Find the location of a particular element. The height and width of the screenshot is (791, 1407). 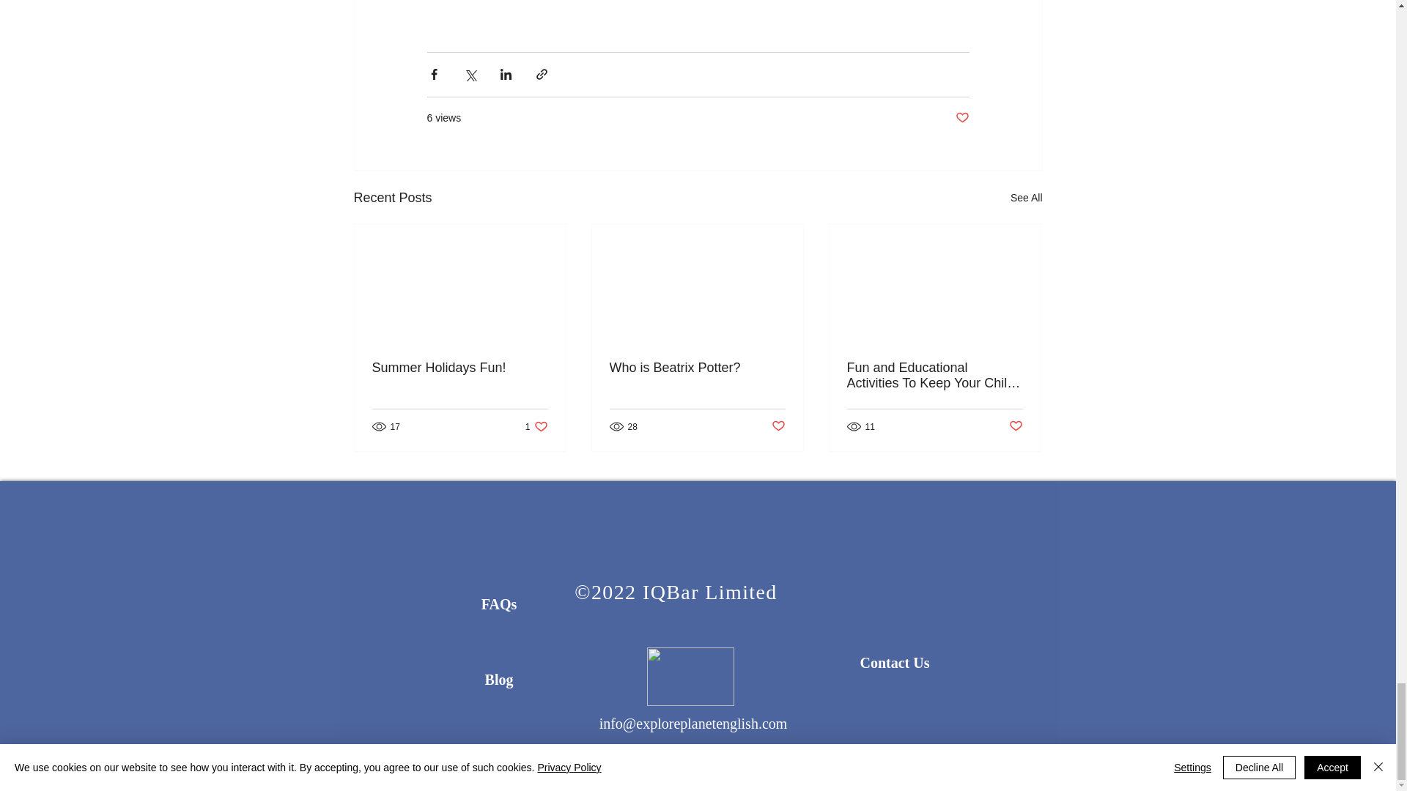

Who is Beatrix Potter? is located at coordinates (697, 368).